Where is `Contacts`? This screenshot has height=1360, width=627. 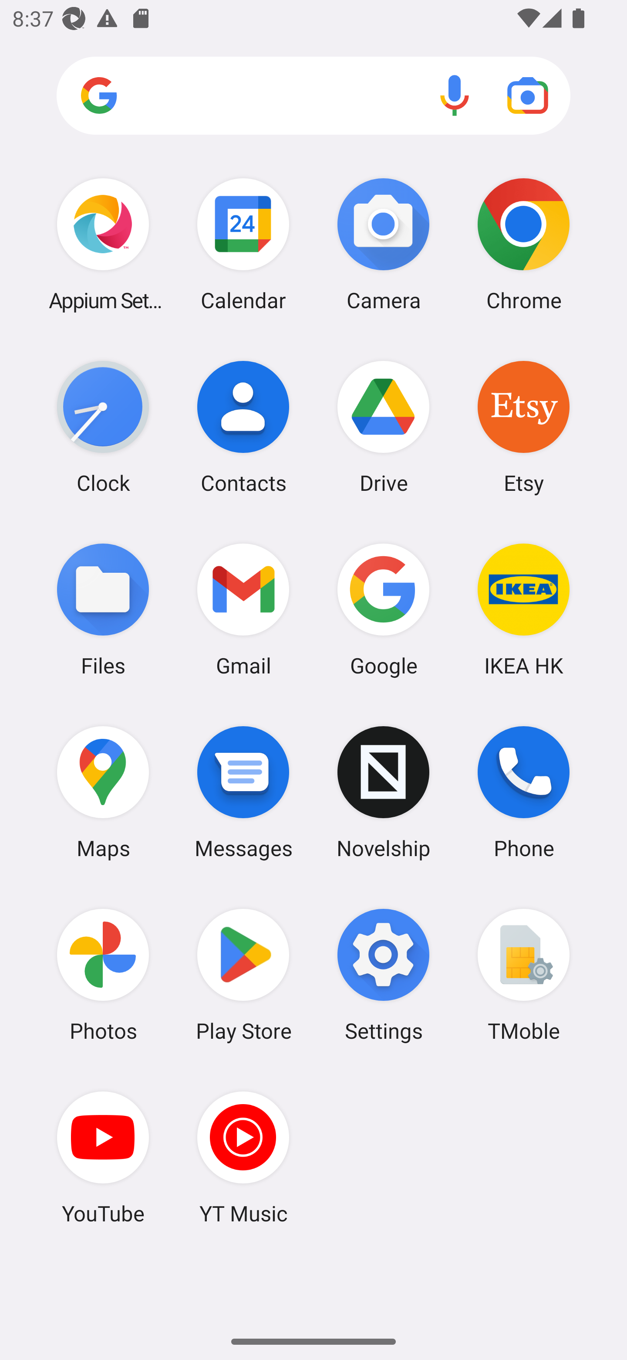
Contacts is located at coordinates (243, 427).